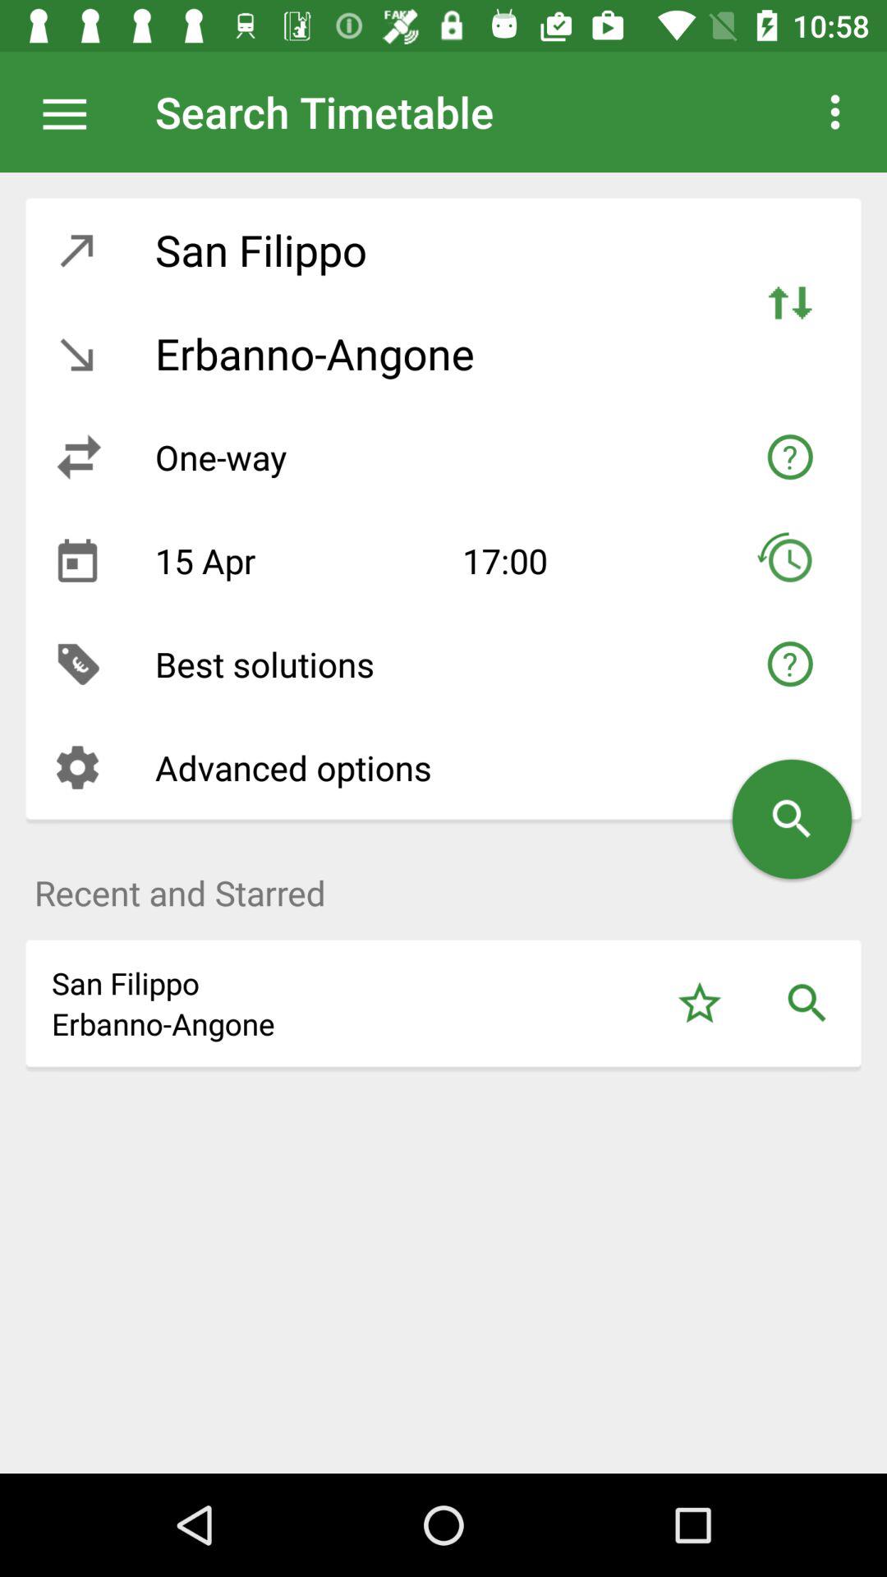 The image size is (887, 1577). Describe the element at coordinates (700, 1004) in the screenshot. I see `add to favorites` at that location.